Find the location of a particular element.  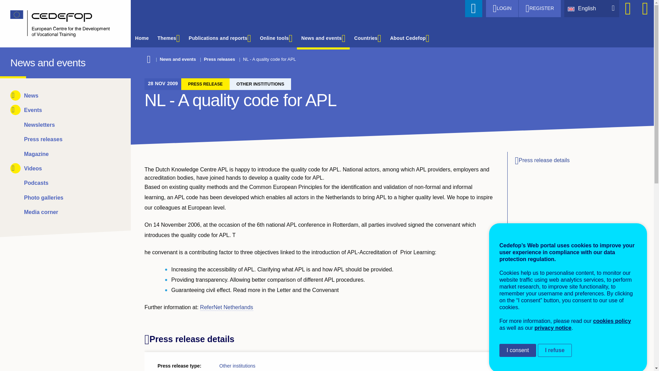

Home is located at coordinates (60, 24).